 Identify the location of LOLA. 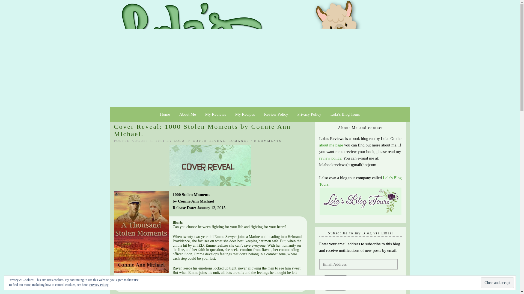
(179, 140).